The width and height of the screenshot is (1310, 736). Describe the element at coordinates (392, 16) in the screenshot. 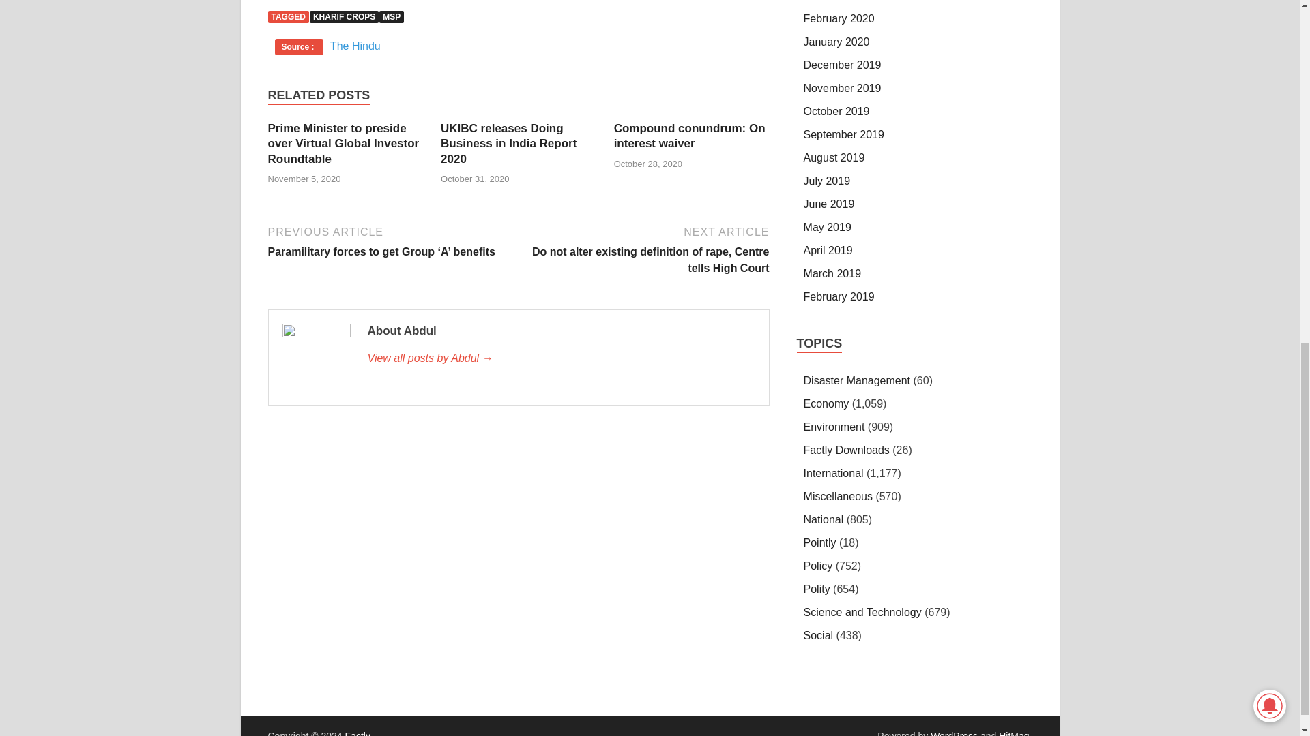

I see `MSP` at that location.